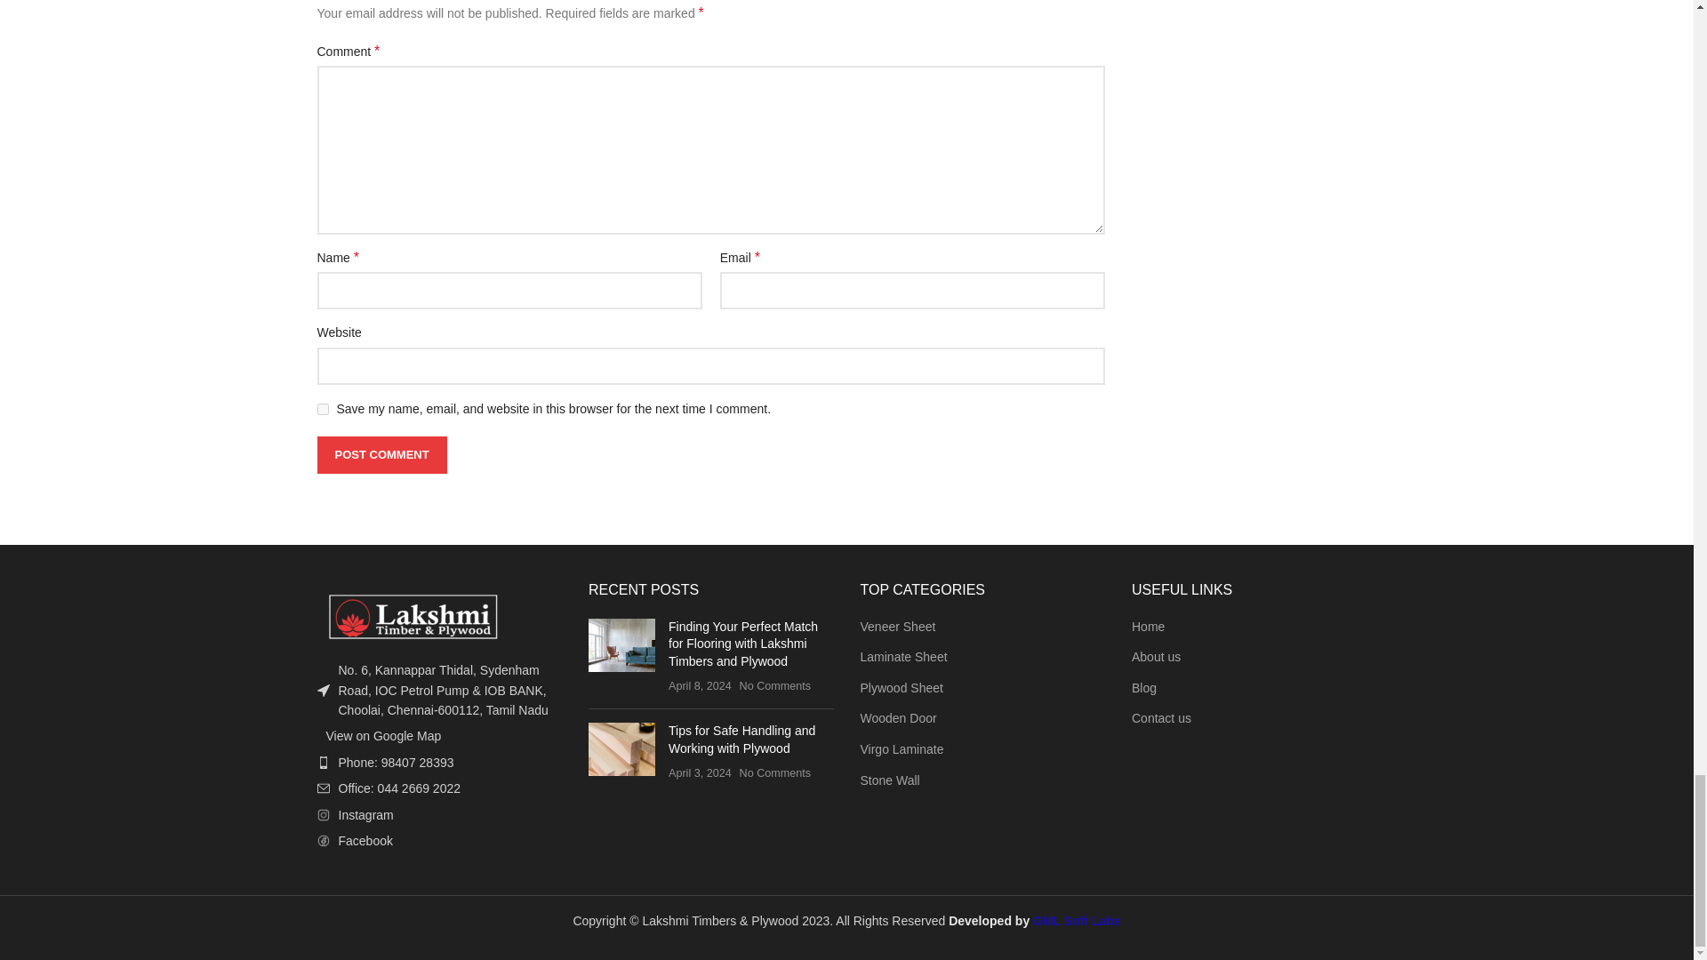  I want to click on wd-cursor-light, so click(322, 691).